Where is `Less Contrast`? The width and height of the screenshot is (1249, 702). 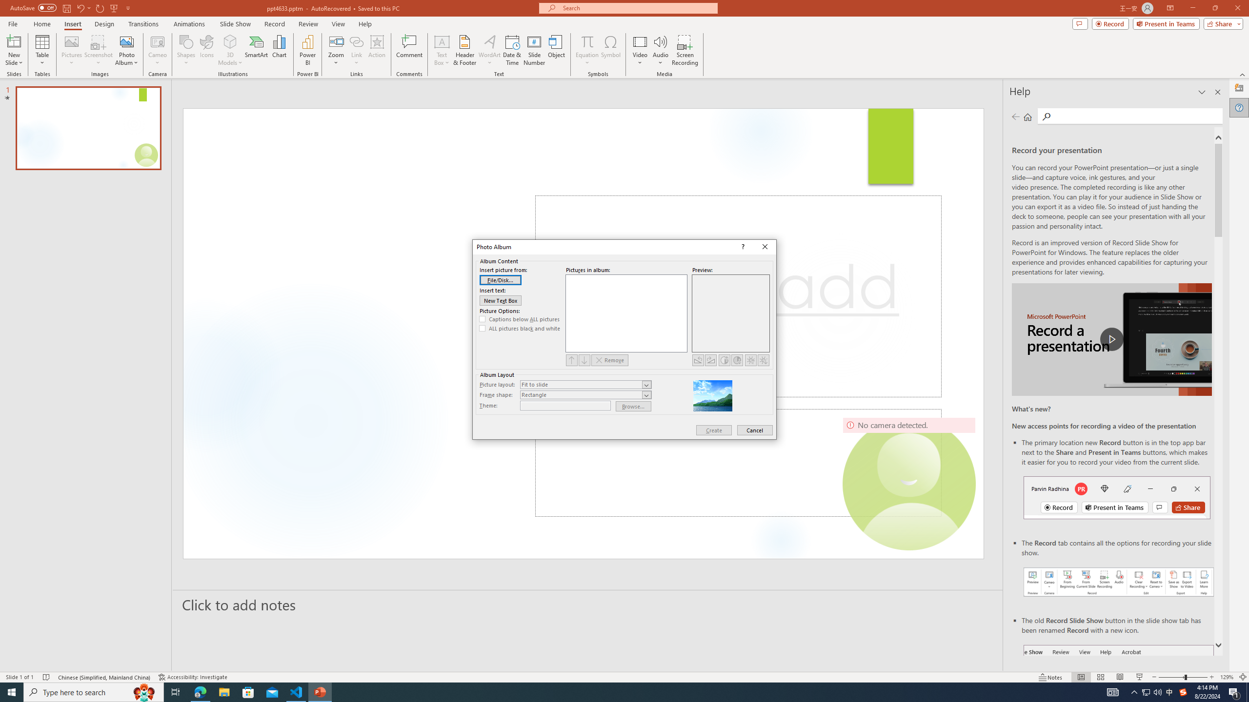 Less Contrast is located at coordinates (737, 360).